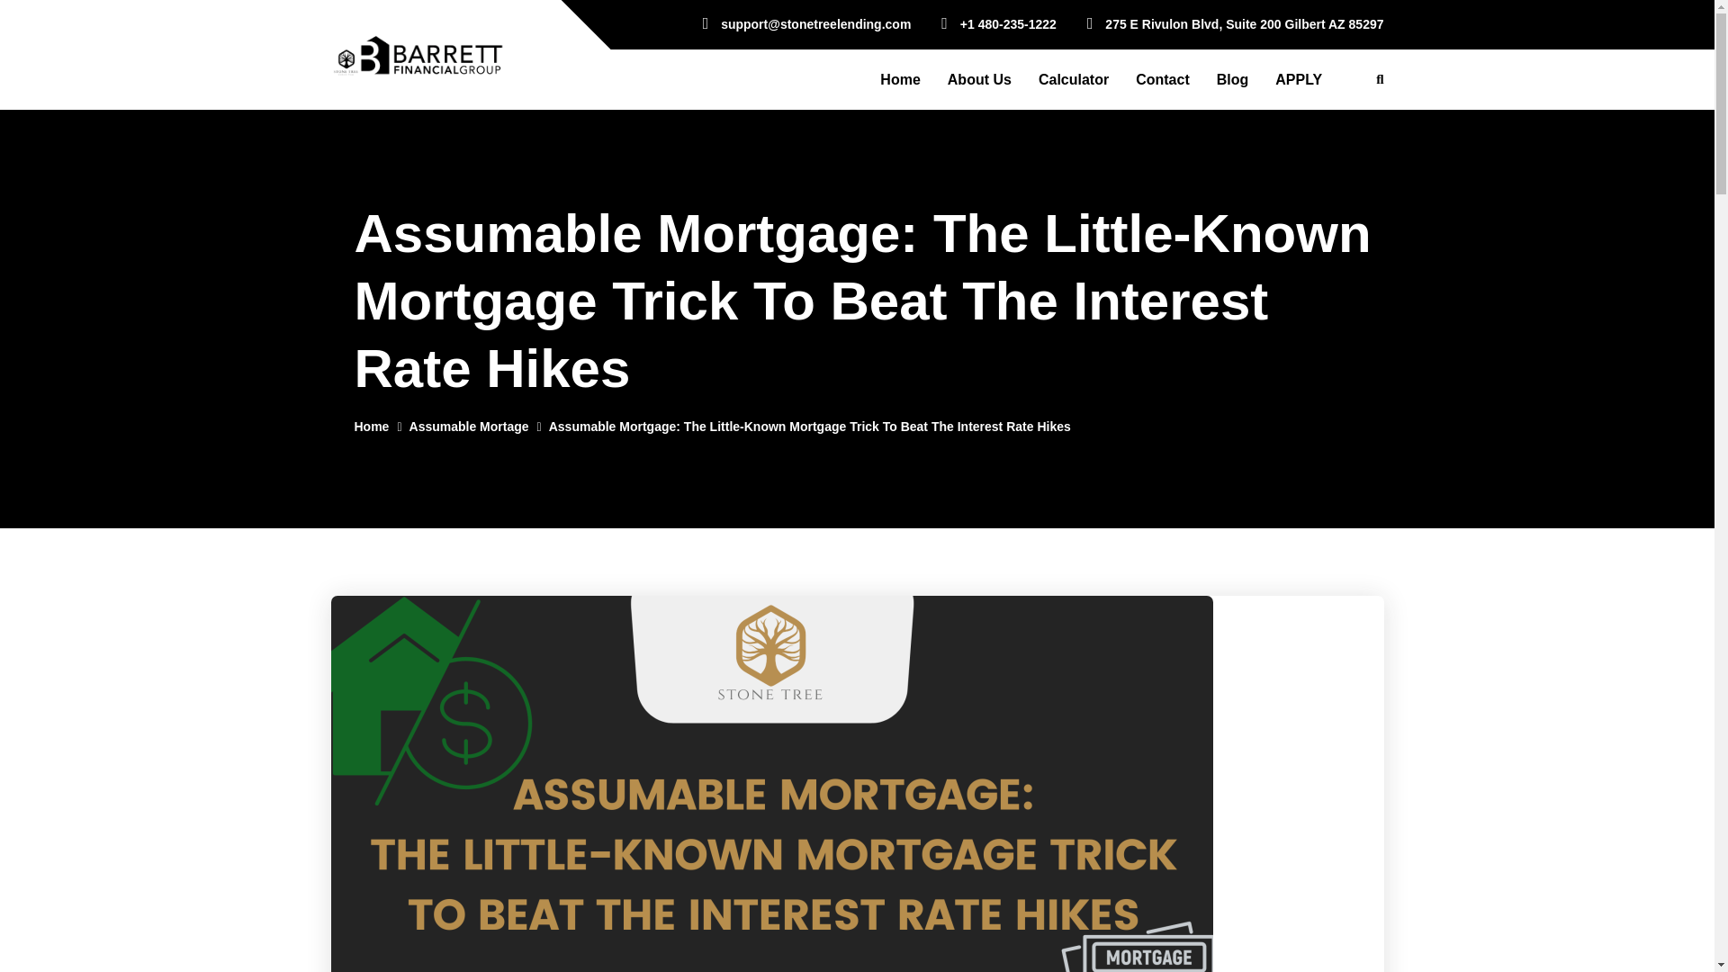 The image size is (1728, 972). What do you see at coordinates (372, 426) in the screenshot?
I see `Home` at bounding box center [372, 426].